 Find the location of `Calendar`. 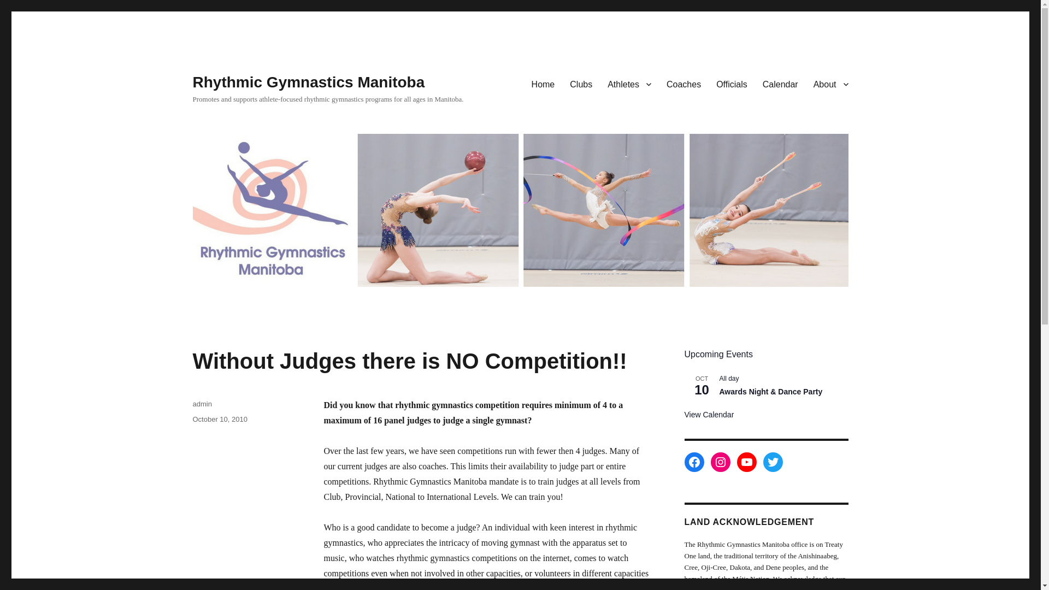

Calendar is located at coordinates (780, 84).